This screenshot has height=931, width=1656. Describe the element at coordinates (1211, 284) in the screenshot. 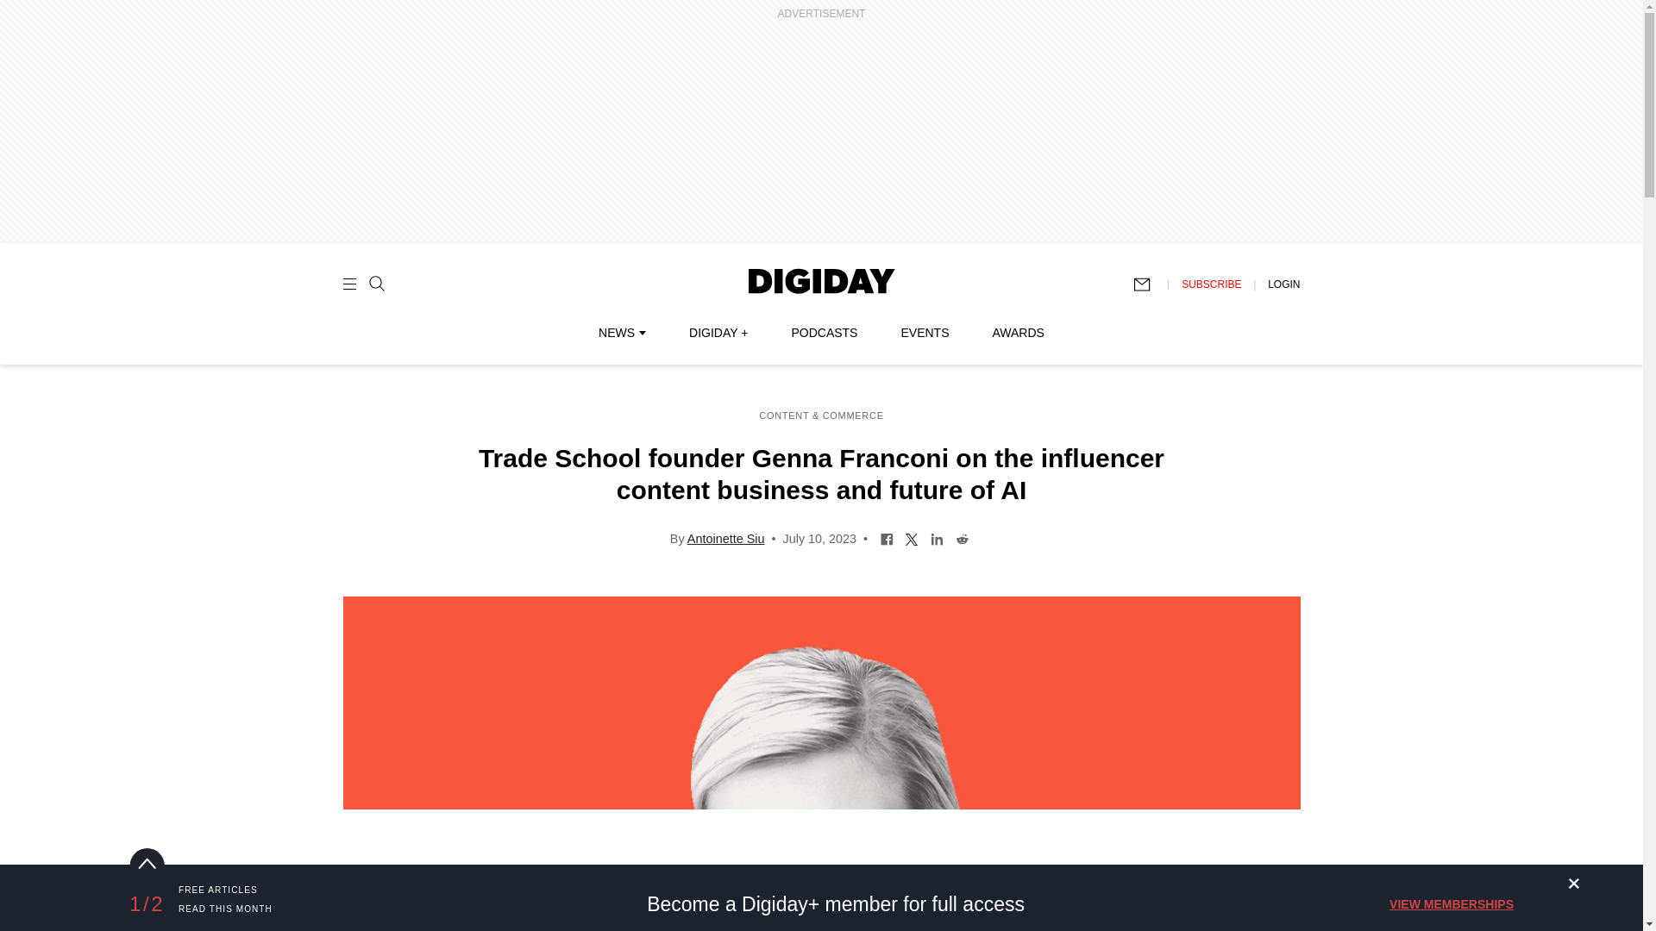

I see `SUBSCRIBE` at that location.